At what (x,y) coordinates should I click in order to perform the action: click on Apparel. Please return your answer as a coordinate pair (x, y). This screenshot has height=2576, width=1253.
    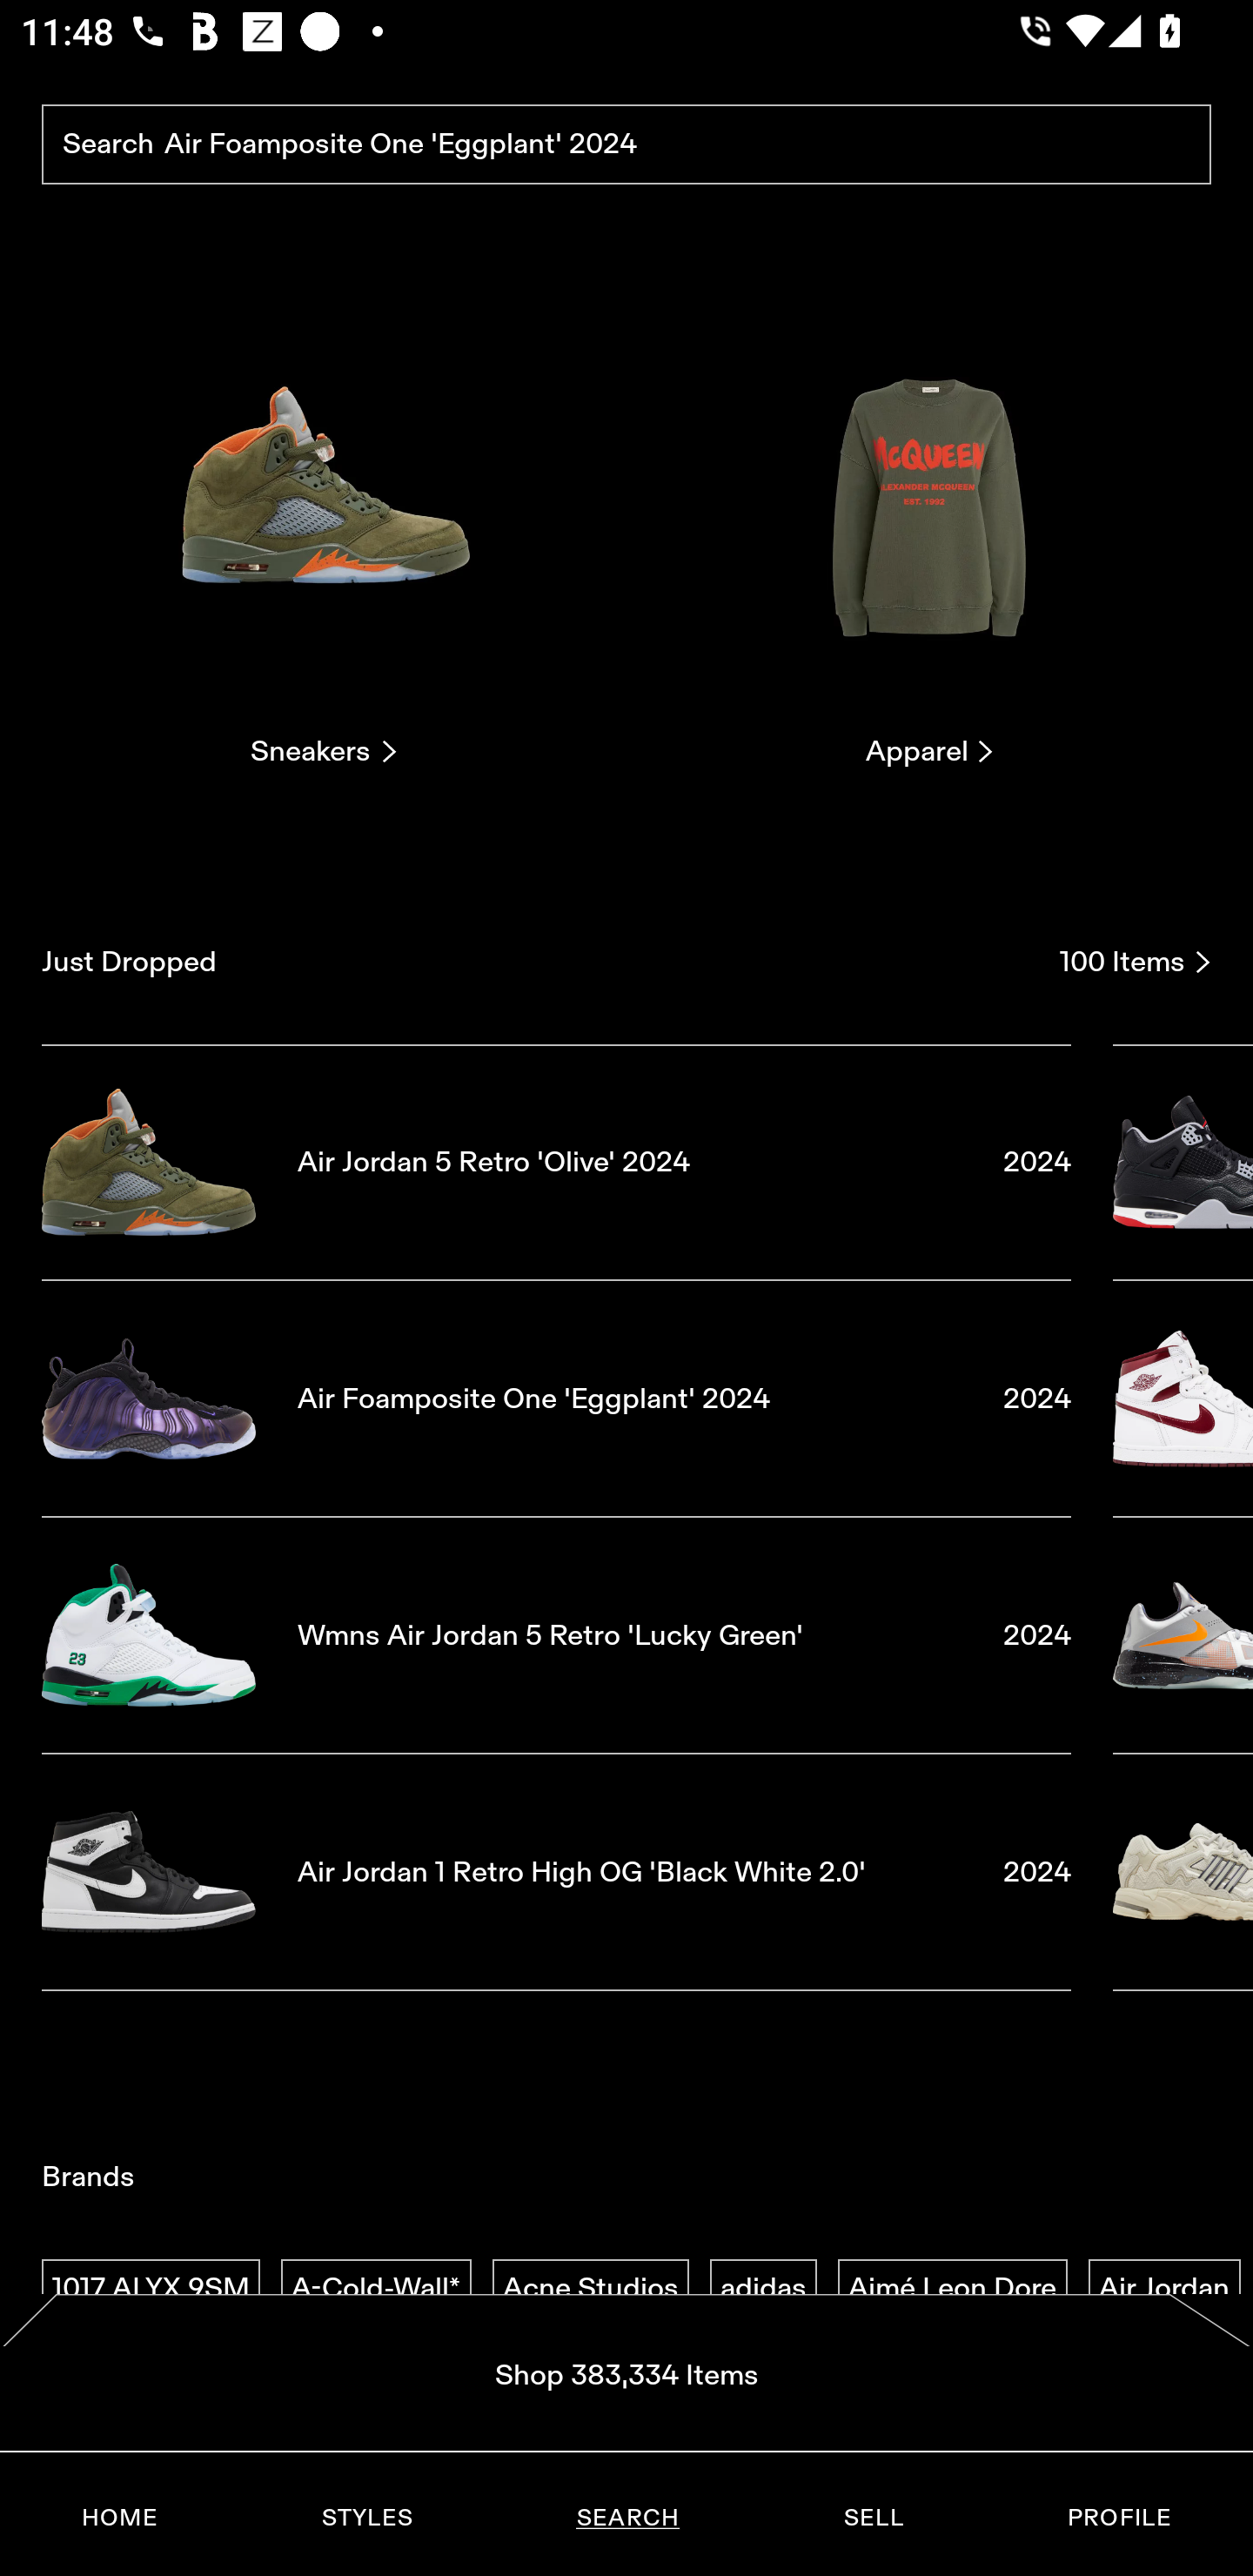
    Looking at the image, I should click on (929, 531).